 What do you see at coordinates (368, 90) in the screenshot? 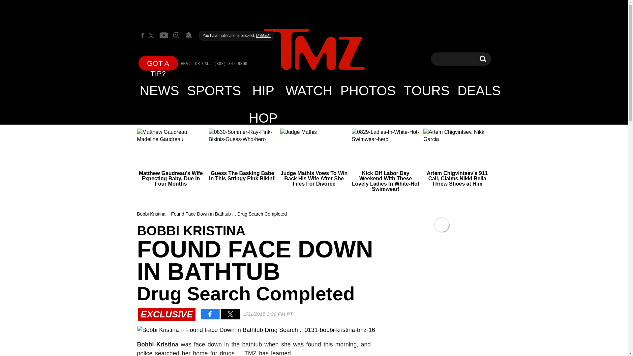
I see `PHOTOS` at bounding box center [368, 90].